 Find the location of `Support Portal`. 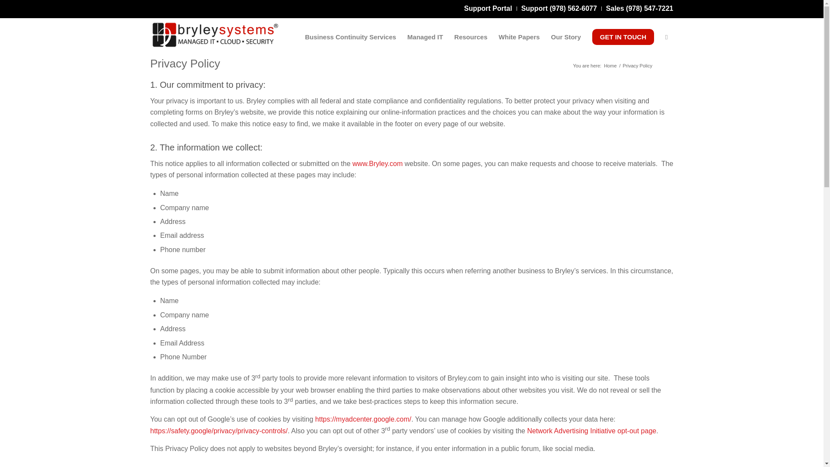

Support Portal is located at coordinates (488, 8).